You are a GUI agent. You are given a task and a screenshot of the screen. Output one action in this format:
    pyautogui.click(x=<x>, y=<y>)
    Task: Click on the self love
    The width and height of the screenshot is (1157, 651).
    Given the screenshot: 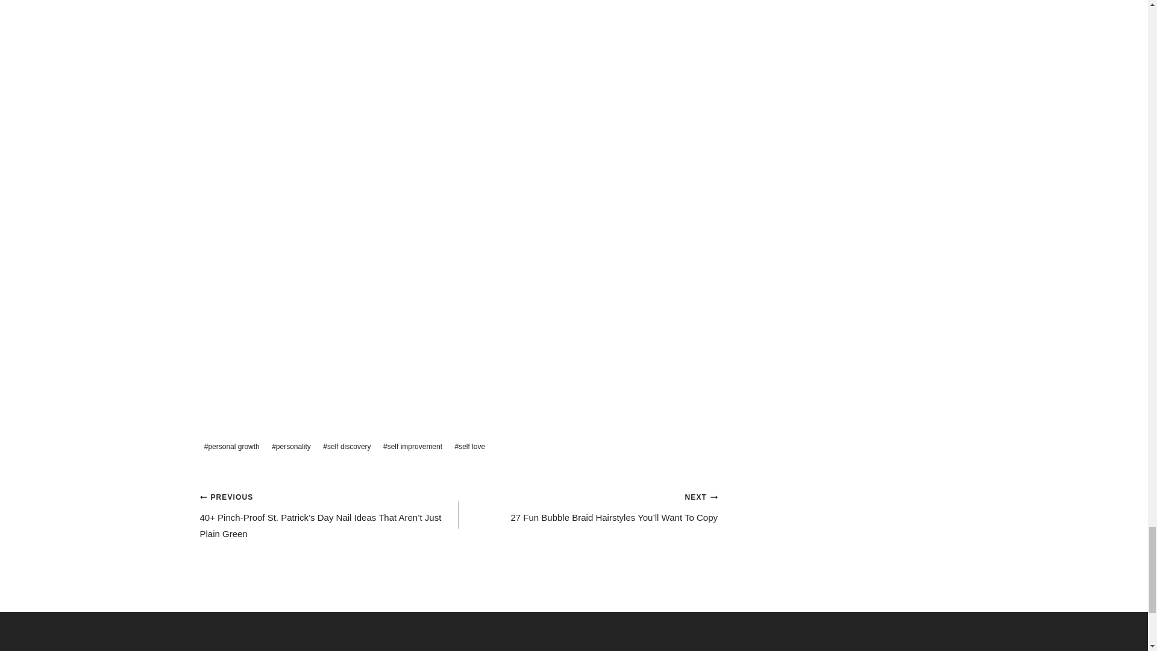 What is the action you would take?
    pyautogui.click(x=469, y=447)
    